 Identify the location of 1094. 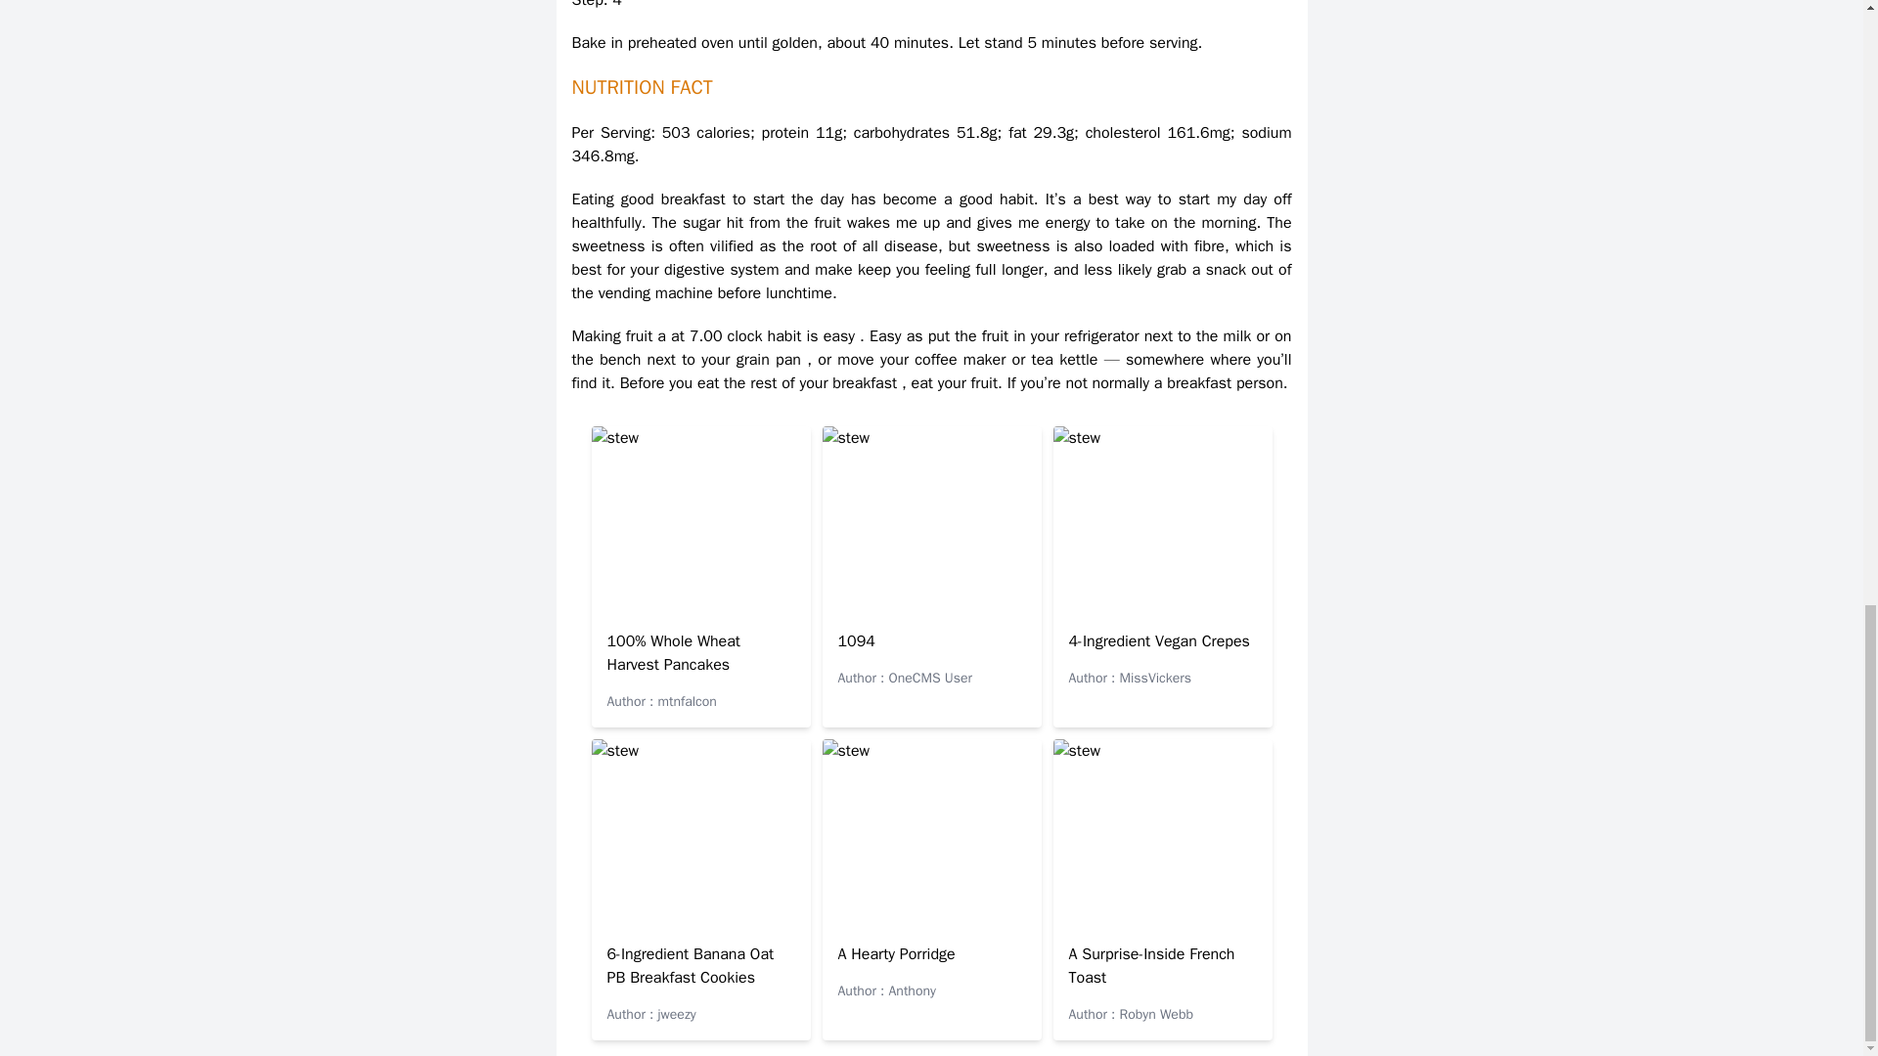
(856, 641).